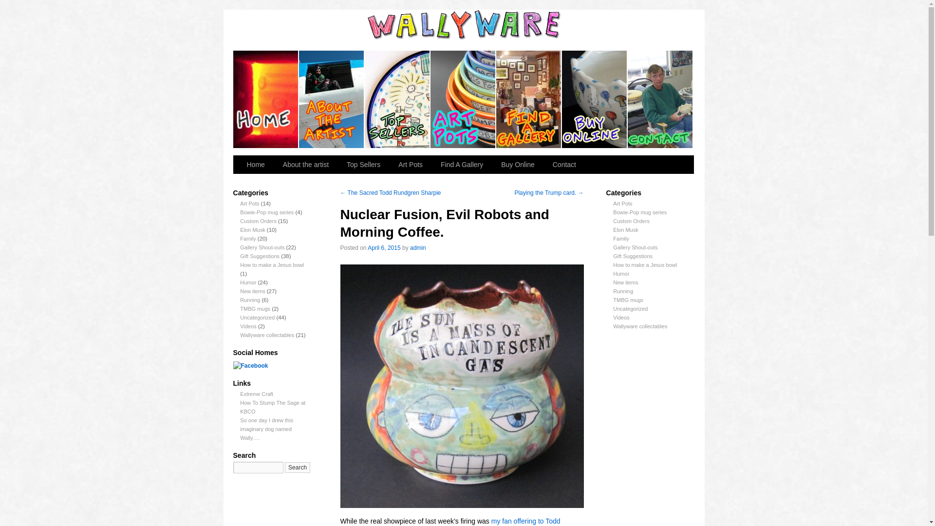 This screenshot has width=935, height=526. I want to click on This site is brilliant!, so click(256, 394).